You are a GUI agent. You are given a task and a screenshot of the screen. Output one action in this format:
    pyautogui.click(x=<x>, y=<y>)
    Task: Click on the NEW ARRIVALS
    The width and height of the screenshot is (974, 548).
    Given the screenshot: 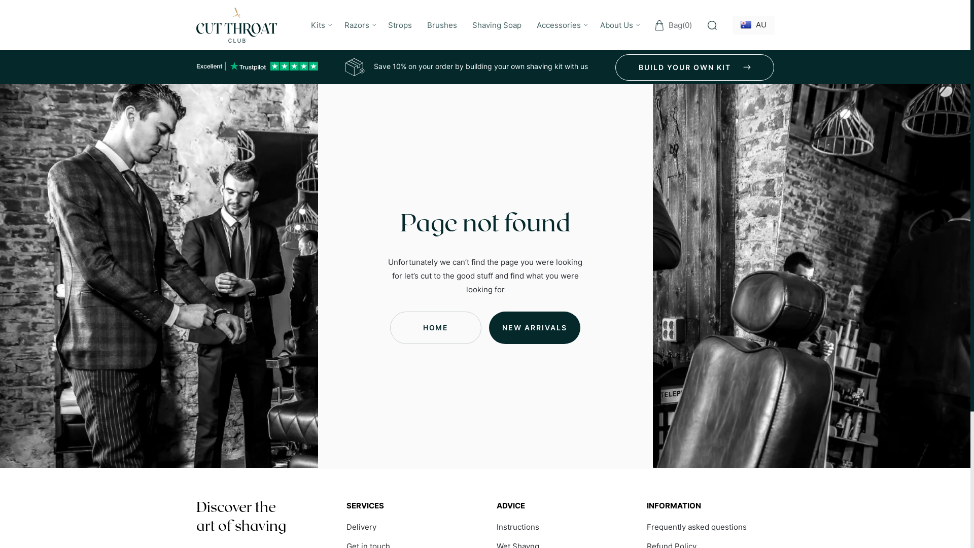 What is the action you would take?
    pyautogui.click(x=535, y=328)
    